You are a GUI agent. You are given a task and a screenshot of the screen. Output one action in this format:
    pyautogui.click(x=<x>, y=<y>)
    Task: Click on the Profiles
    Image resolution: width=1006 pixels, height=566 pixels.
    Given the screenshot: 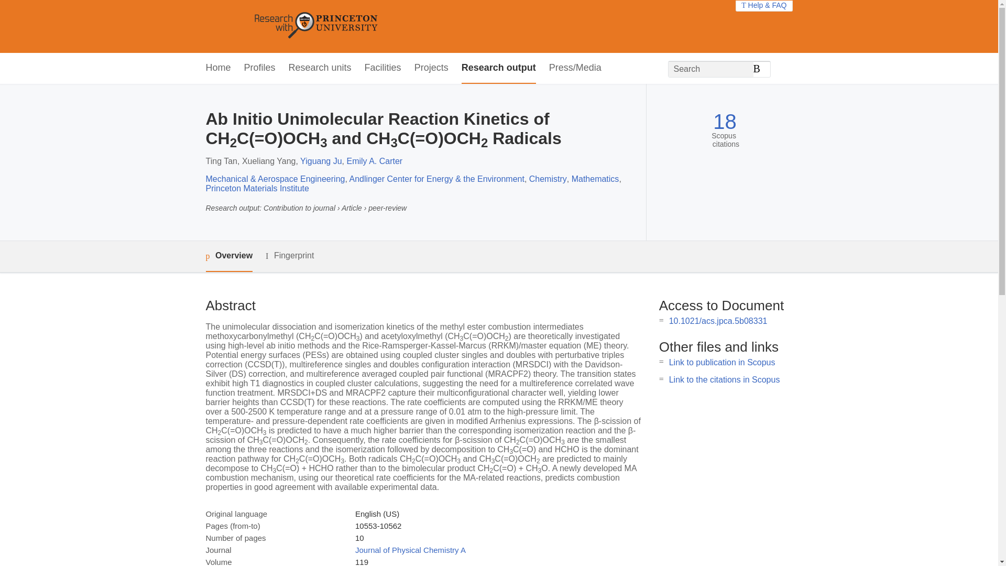 What is the action you would take?
    pyautogui.click(x=260, y=68)
    